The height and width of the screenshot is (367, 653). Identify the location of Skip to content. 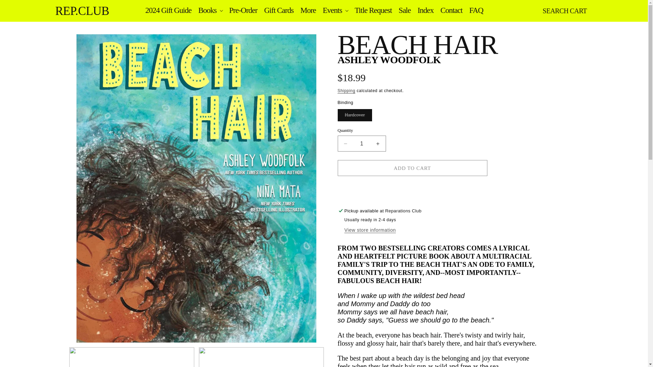
(20, 8).